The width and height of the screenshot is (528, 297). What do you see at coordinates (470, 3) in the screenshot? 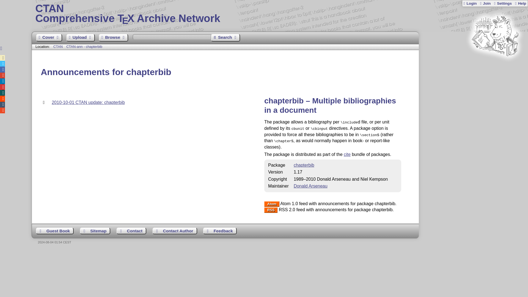
I see `Join` at bounding box center [470, 3].